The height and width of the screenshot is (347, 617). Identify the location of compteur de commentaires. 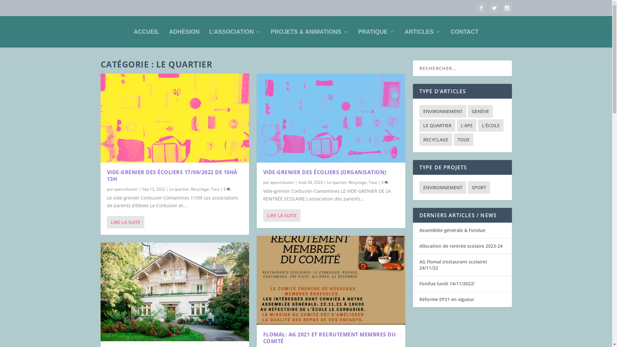
(229, 190).